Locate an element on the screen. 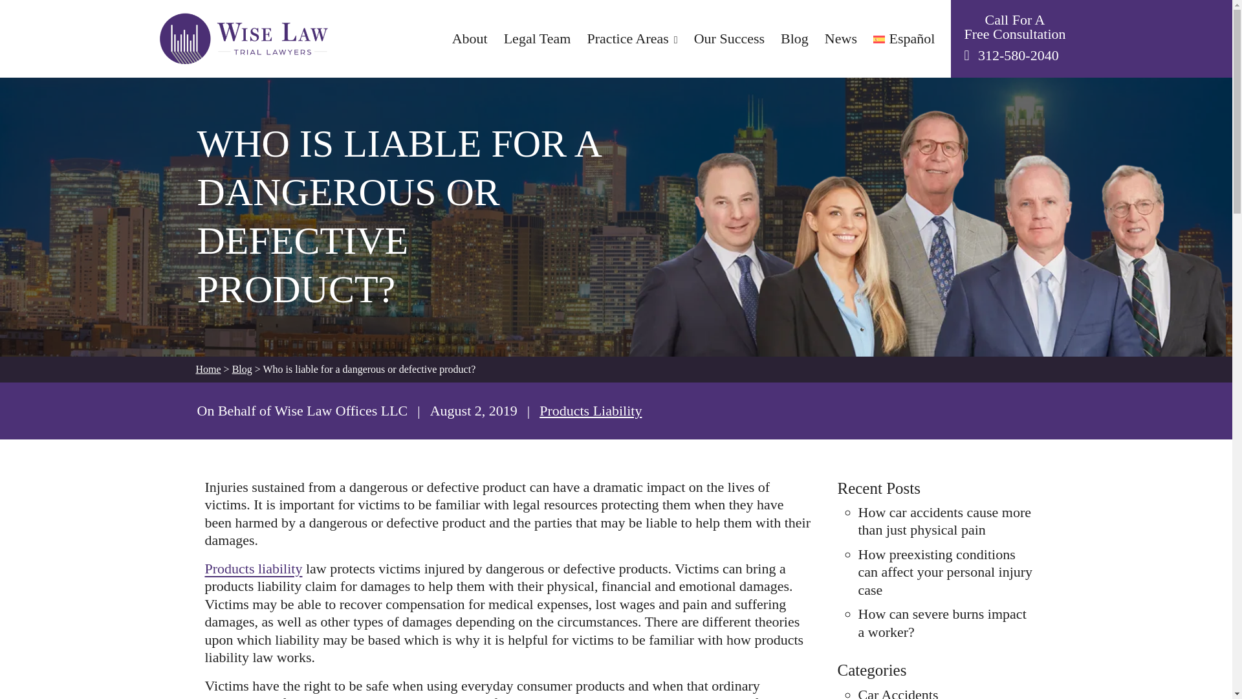 Image resolution: width=1242 pixels, height=699 pixels. Our Success is located at coordinates (730, 39).